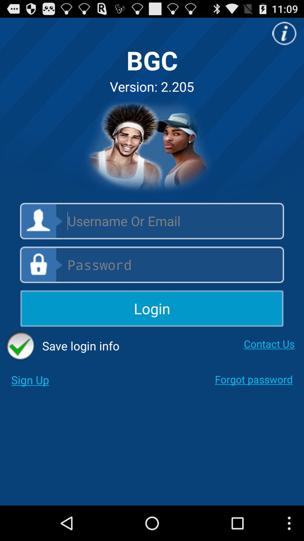  Describe the element at coordinates (269, 344) in the screenshot. I see `turn off the checkbox next to   save login info` at that location.